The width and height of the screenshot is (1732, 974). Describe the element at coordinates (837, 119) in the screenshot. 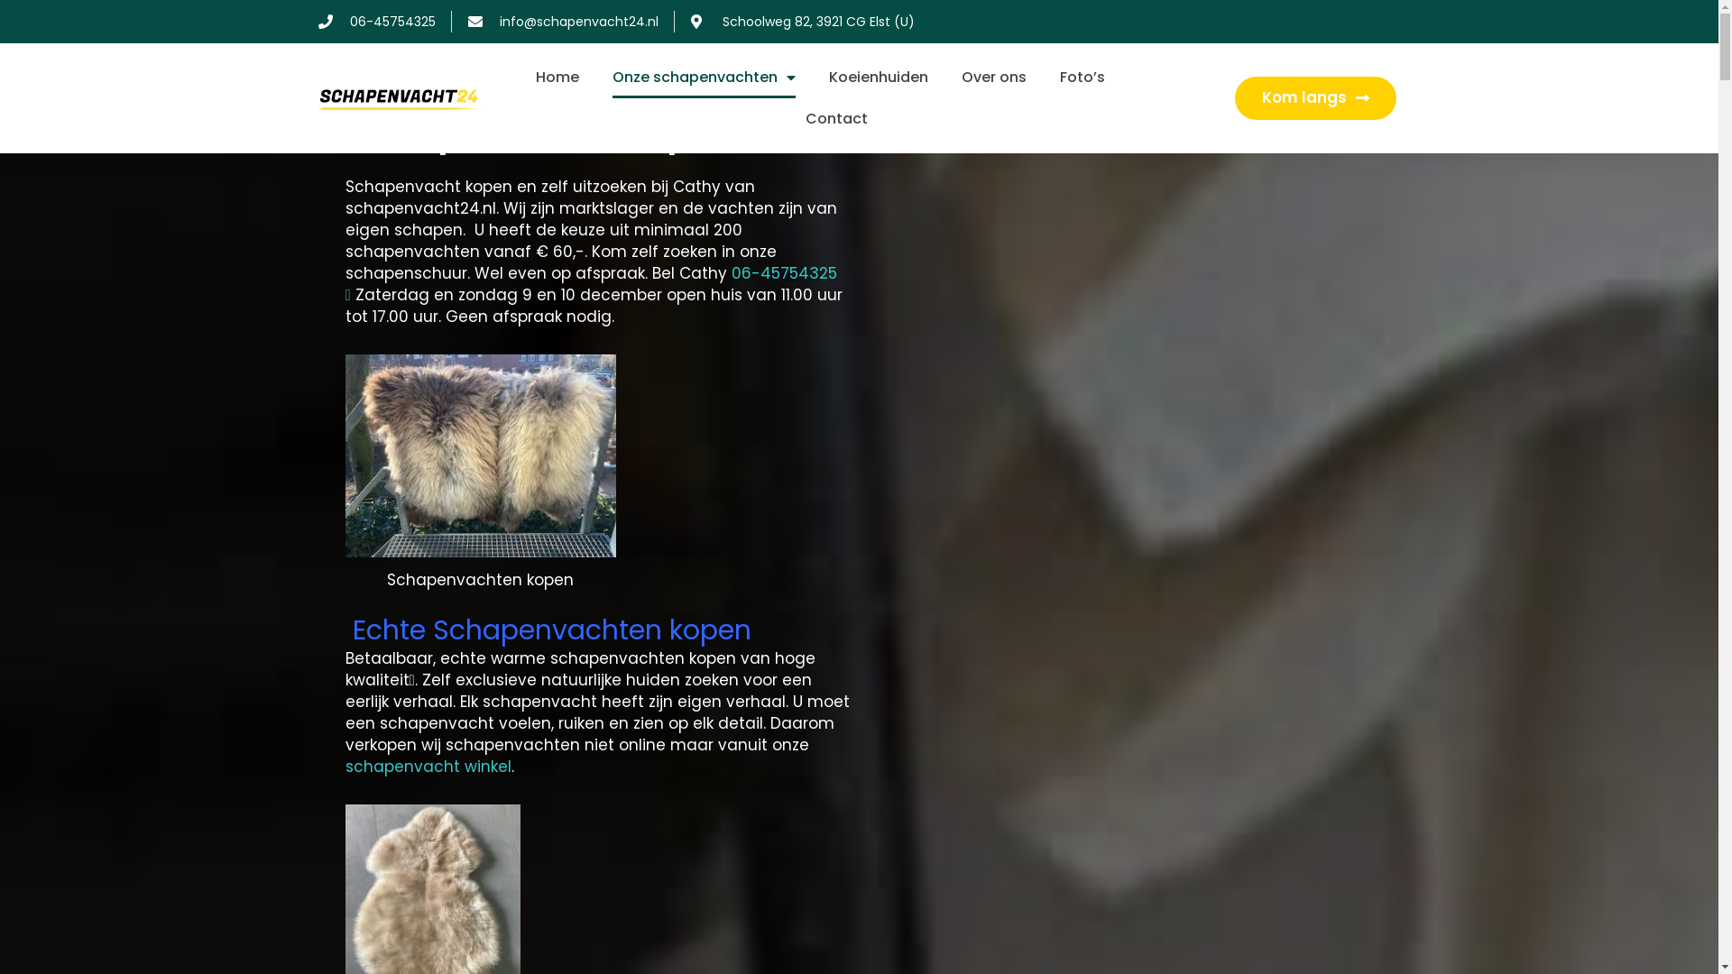

I see `Contact` at that location.